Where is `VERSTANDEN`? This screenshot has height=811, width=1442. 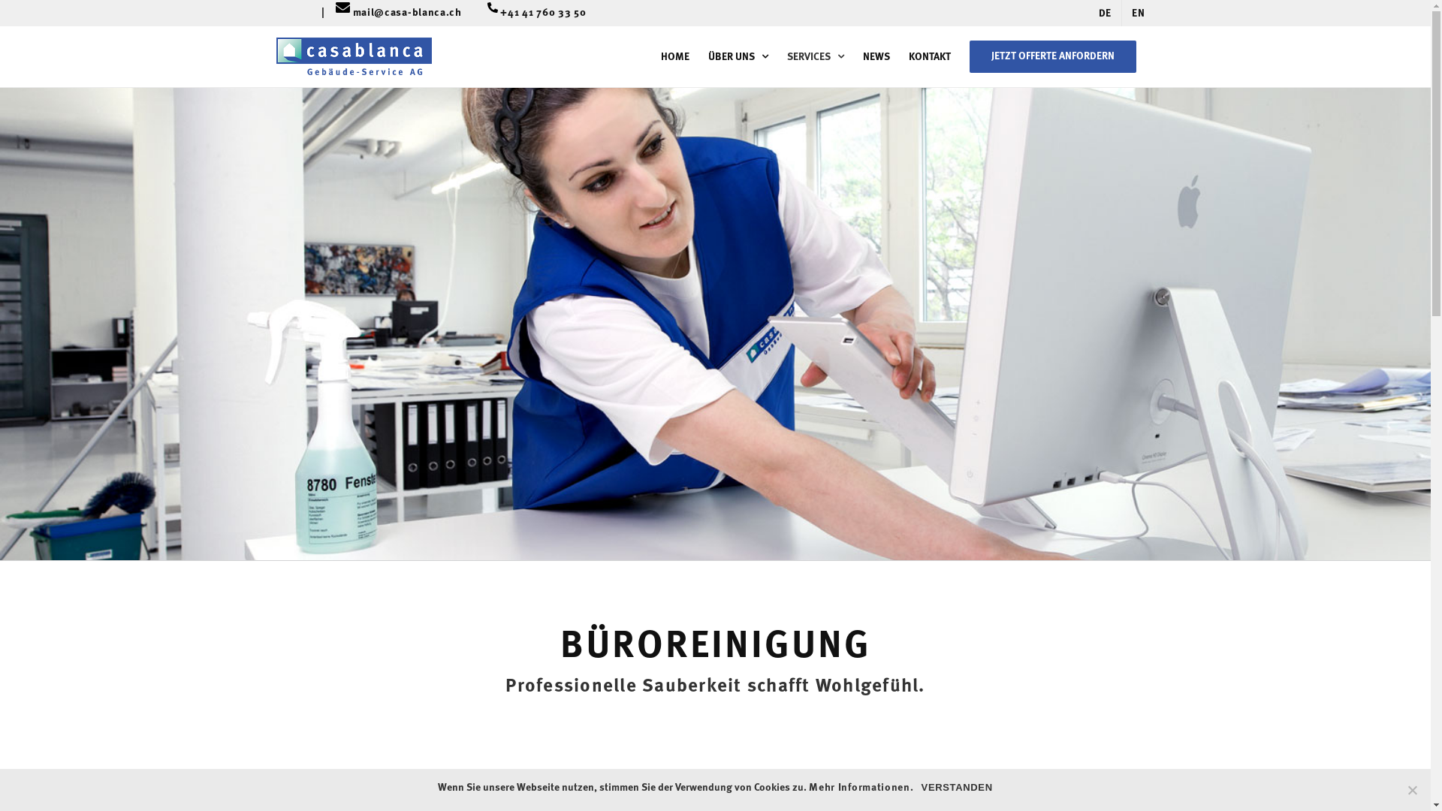 VERSTANDEN is located at coordinates (957, 788).